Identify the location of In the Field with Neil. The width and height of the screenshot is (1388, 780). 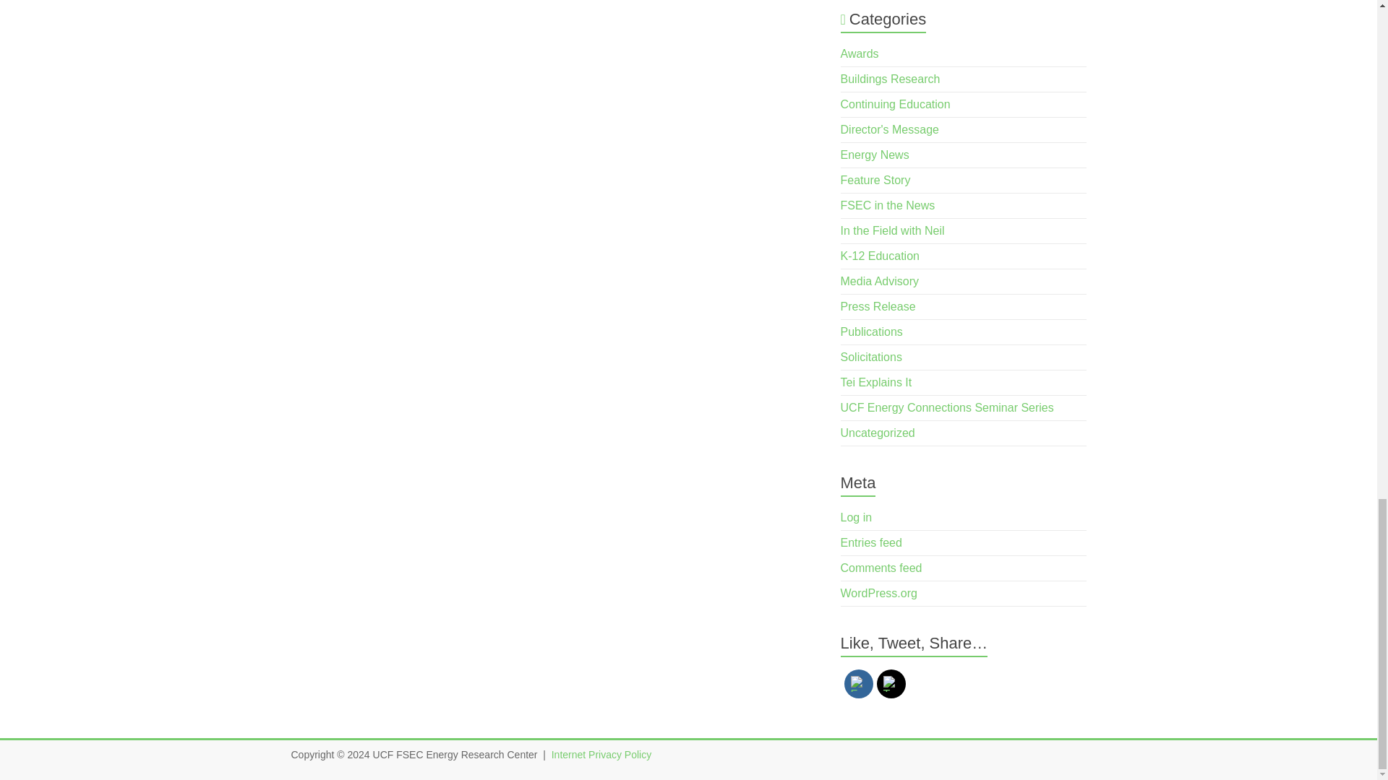
(893, 231).